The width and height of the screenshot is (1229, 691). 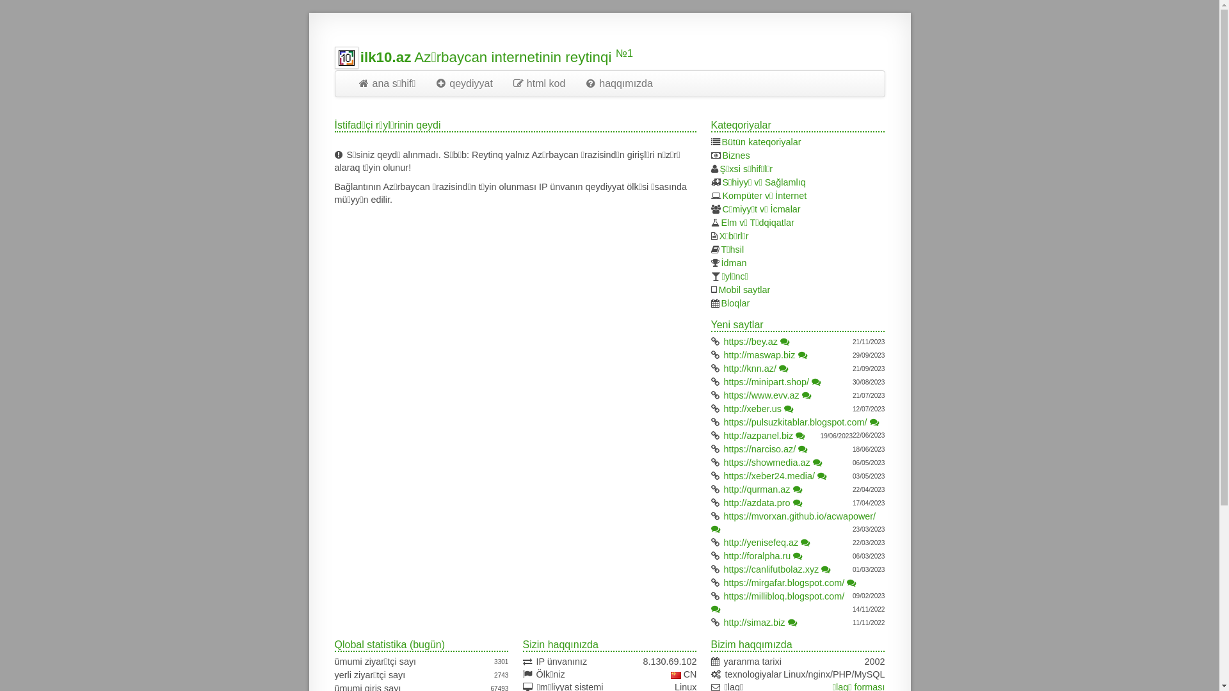 I want to click on qeydiyyat, so click(x=463, y=84).